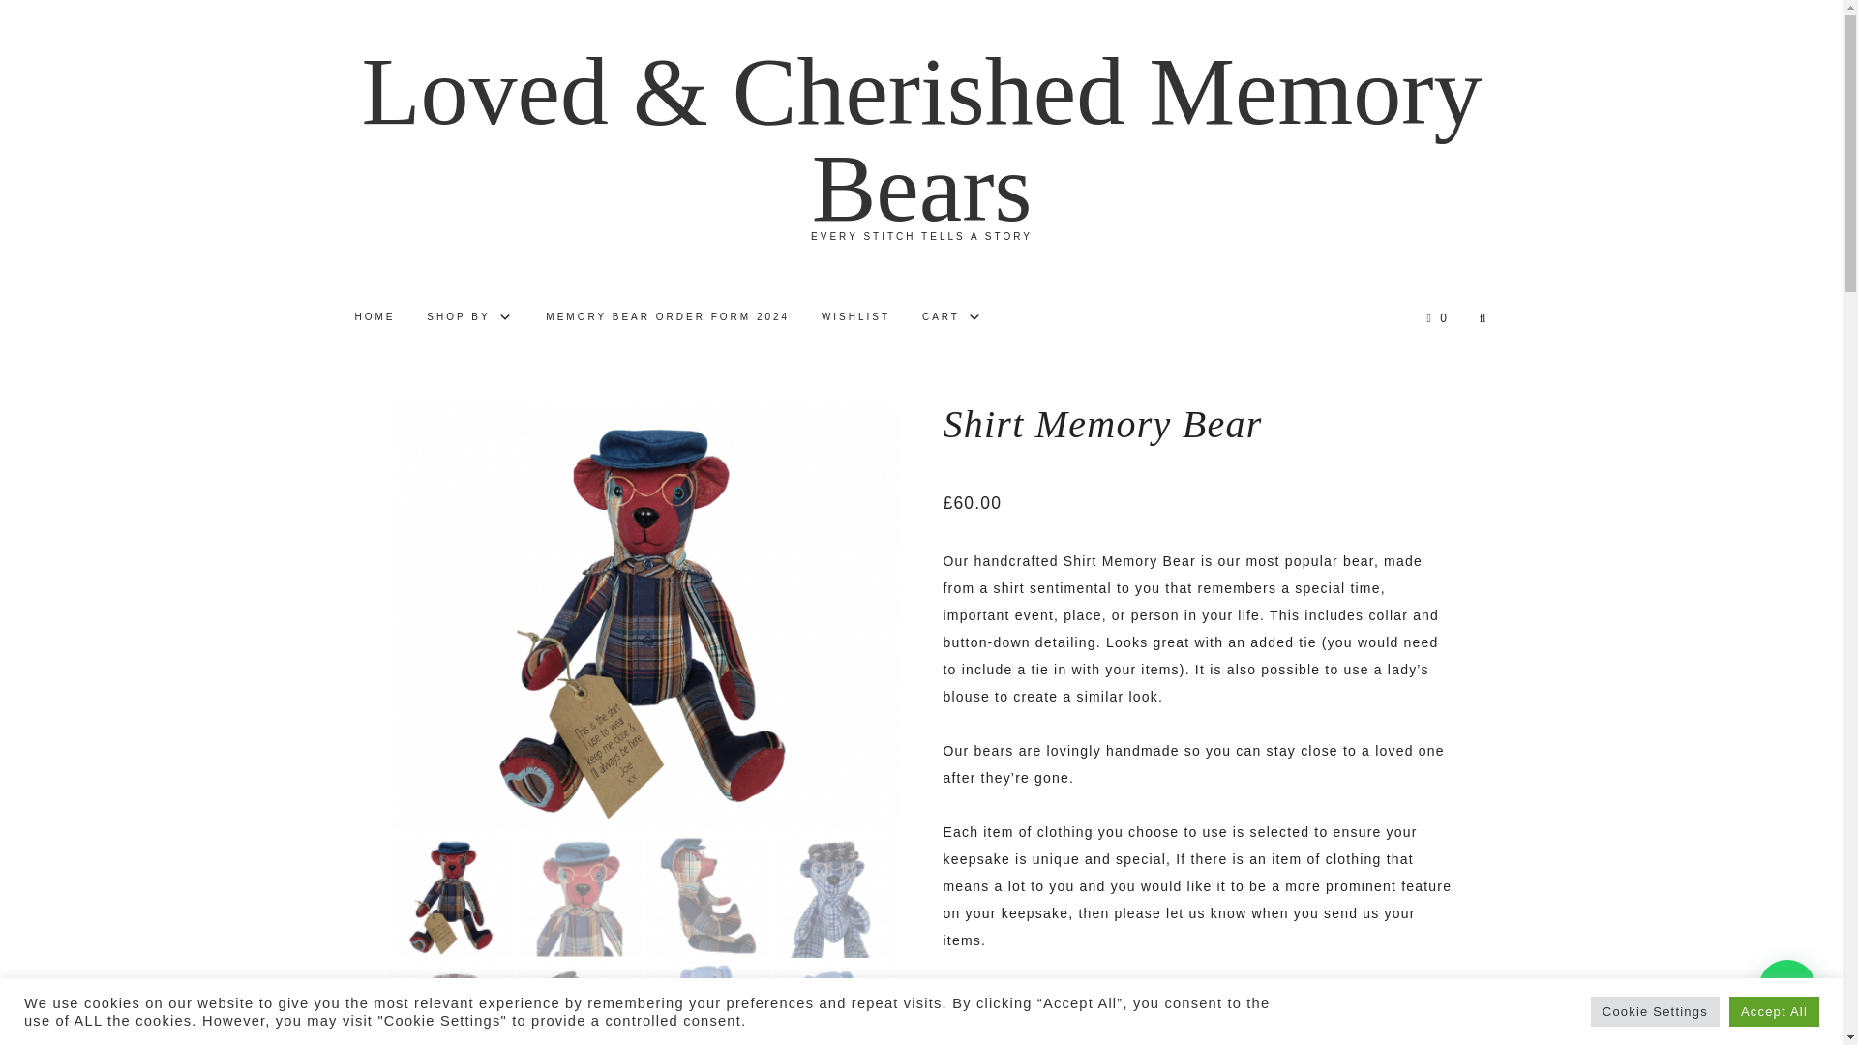 This screenshot has width=1858, height=1045. I want to click on WISHLIST, so click(855, 317).